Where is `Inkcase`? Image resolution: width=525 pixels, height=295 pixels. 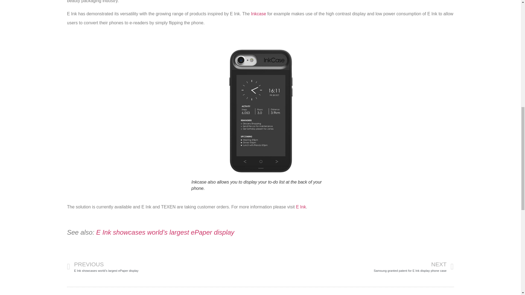
Inkcase is located at coordinates (301, 207).